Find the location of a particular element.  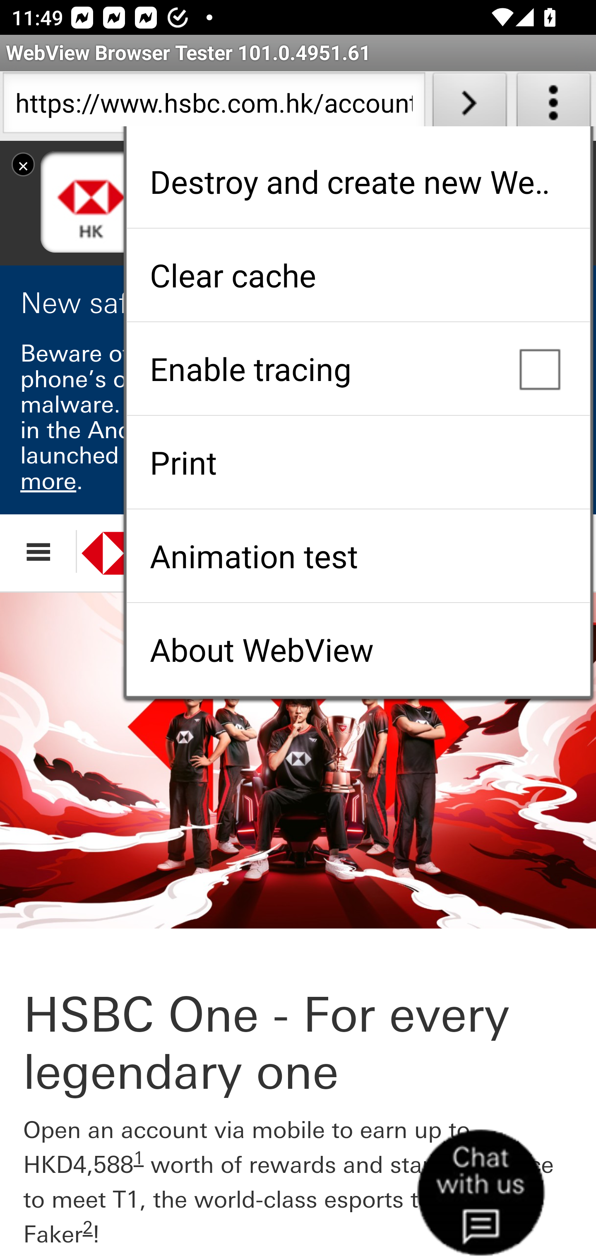

Clear cache is located at coordinates (358, 275).